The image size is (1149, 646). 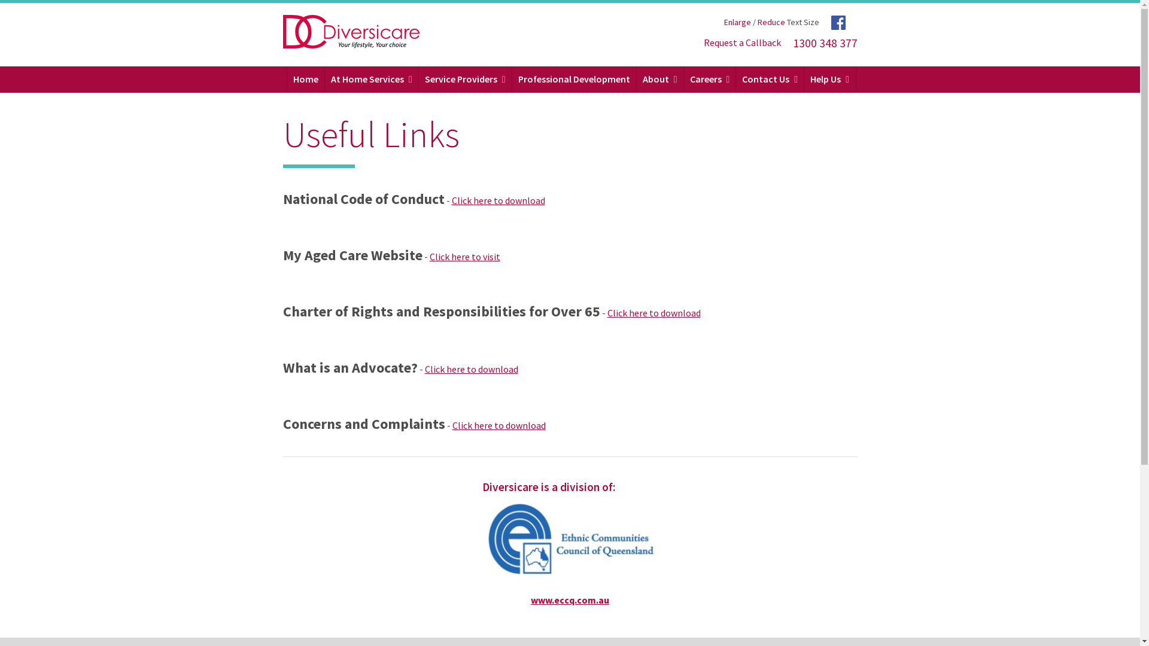 What do you see at coordinates (741, 43) in the screenshot?
I see `Request a Callback` at bounding box center [741, 43].